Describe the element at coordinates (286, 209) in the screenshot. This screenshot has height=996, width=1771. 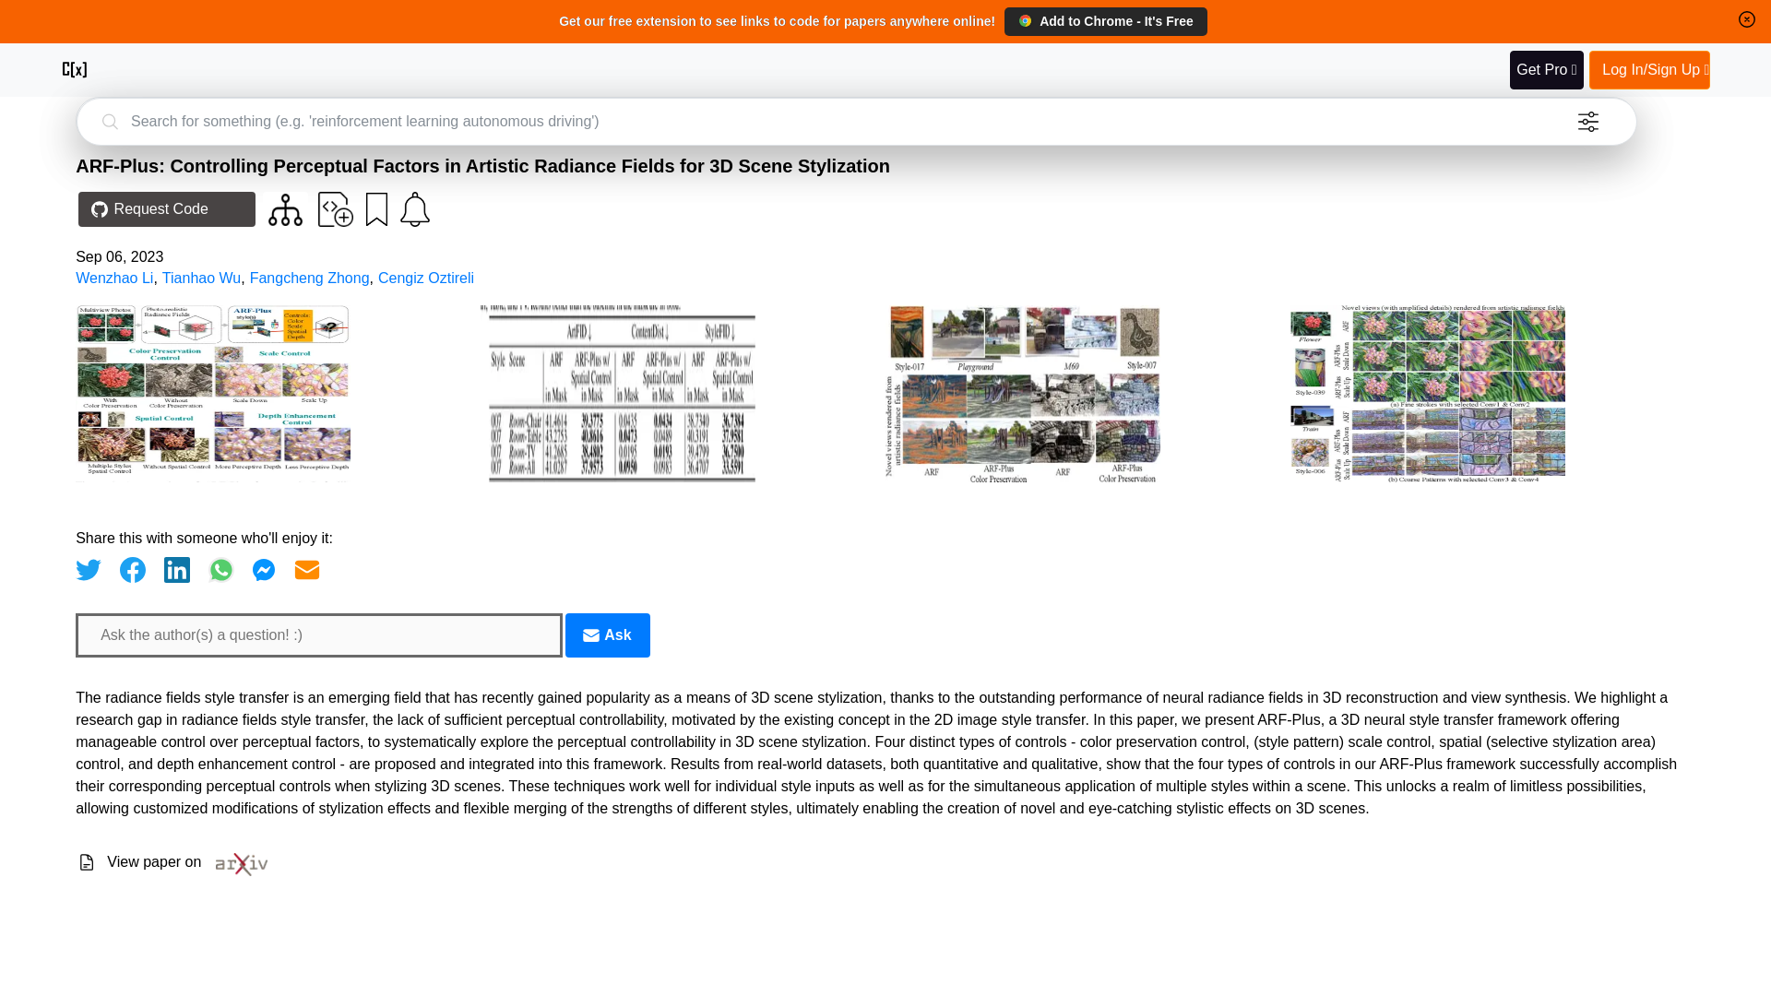
I see `View code for similar papers` at that location.